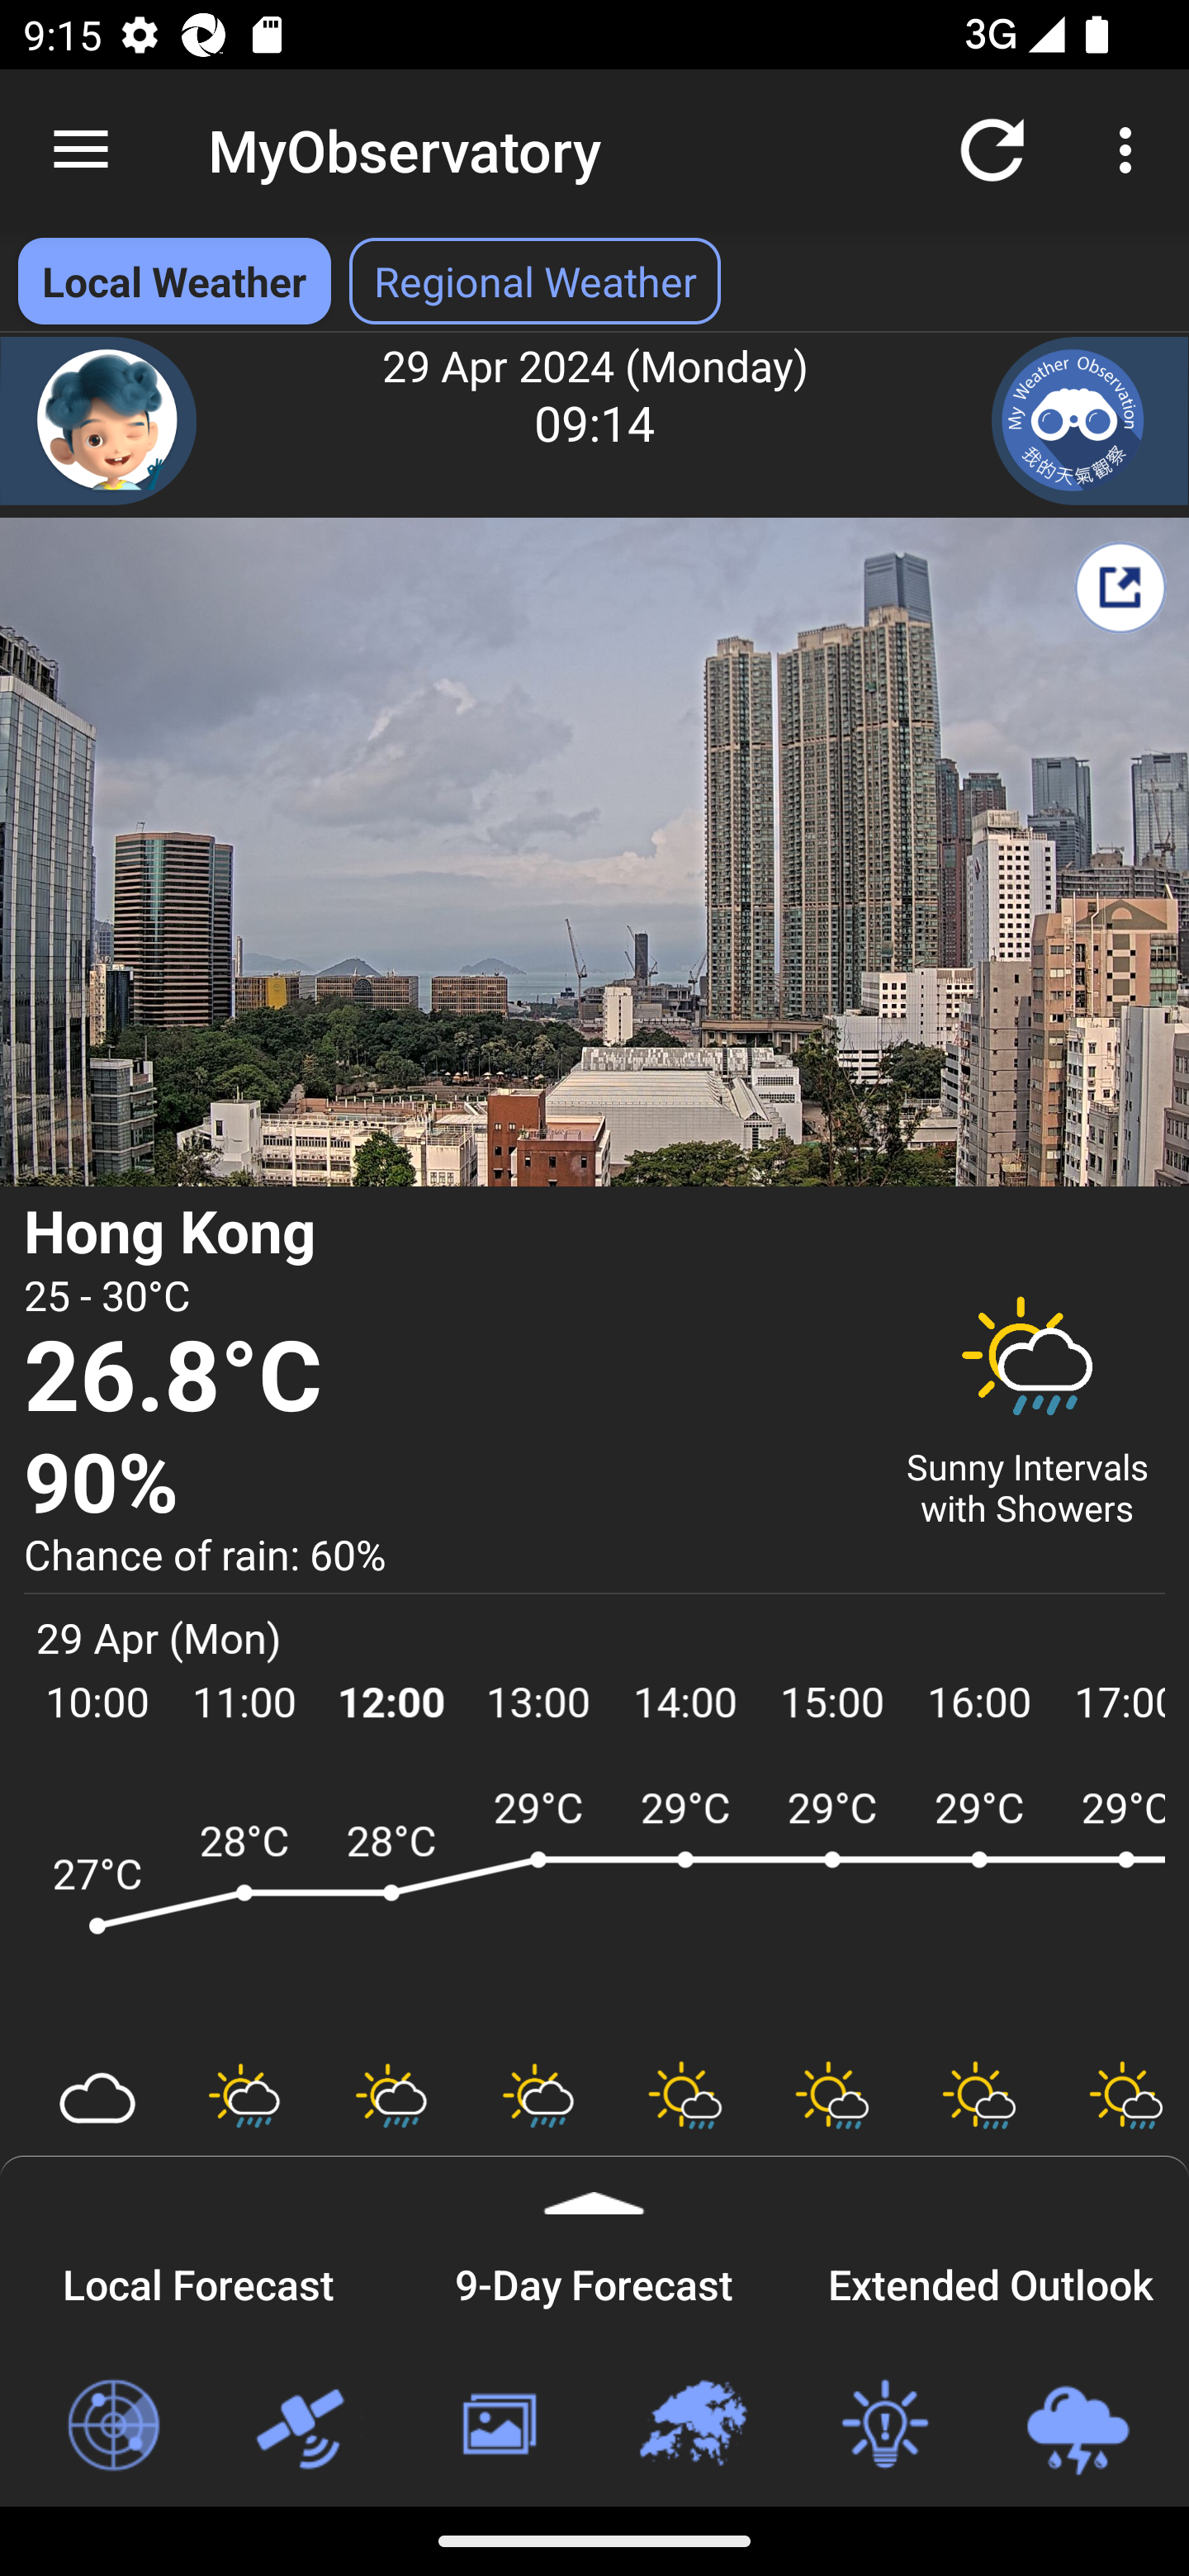  I want to click on Loc-based Rain & Lightning Forecast, so click(1077, 2426).